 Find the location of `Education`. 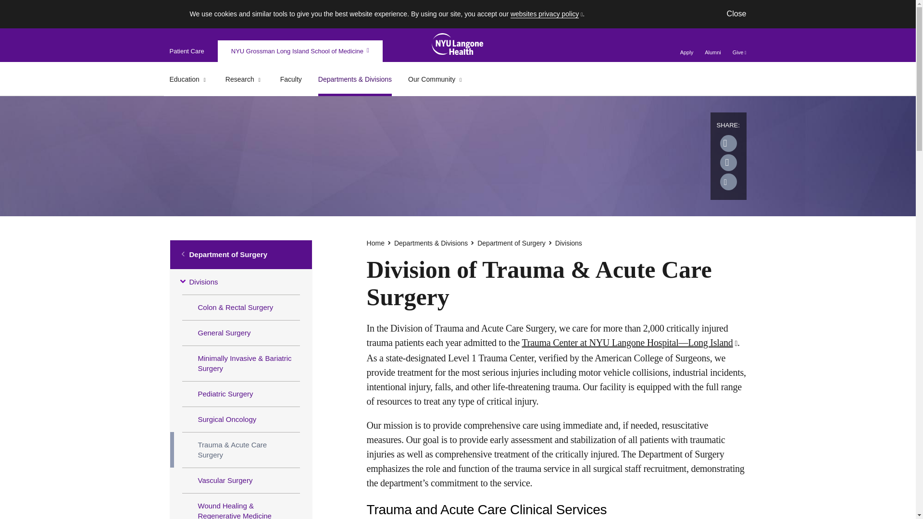

Education is located at coordinates (184, 79).